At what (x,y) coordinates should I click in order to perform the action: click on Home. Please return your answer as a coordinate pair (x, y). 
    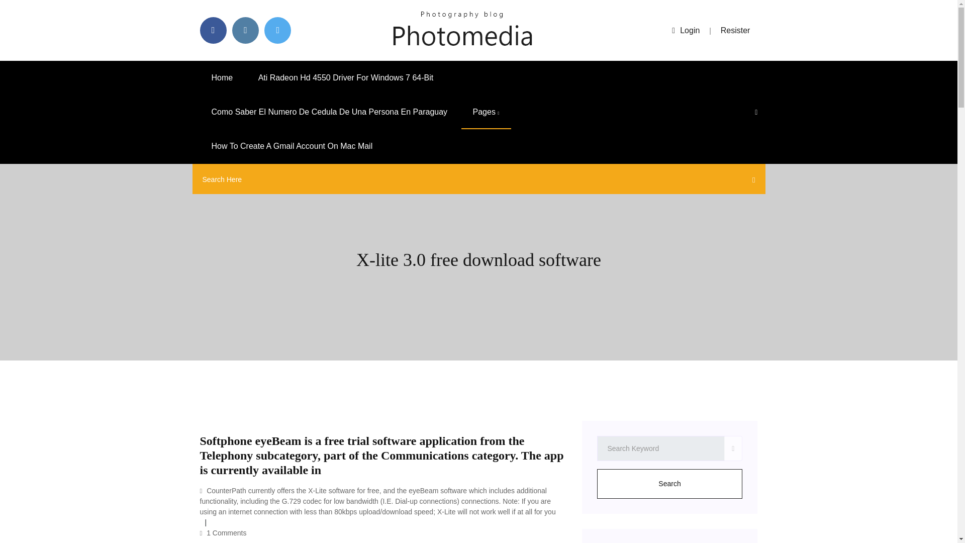
    Looking at the image, I should click on (222, 77).